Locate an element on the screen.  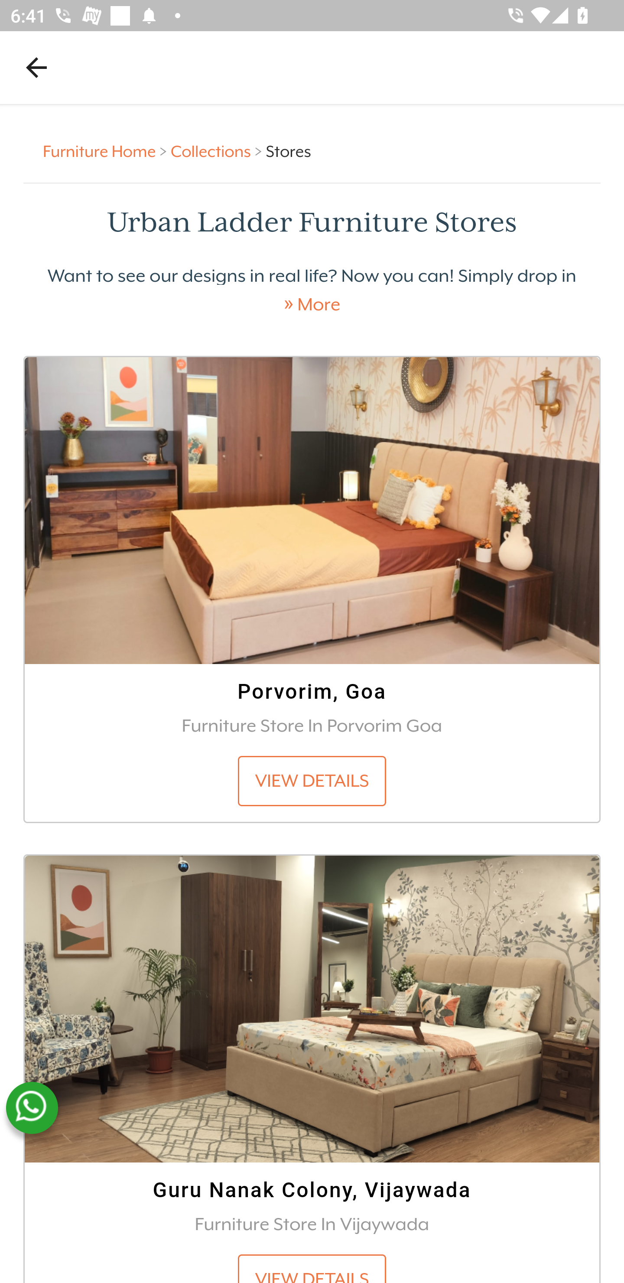
» More is located at coordinates (312, 304).